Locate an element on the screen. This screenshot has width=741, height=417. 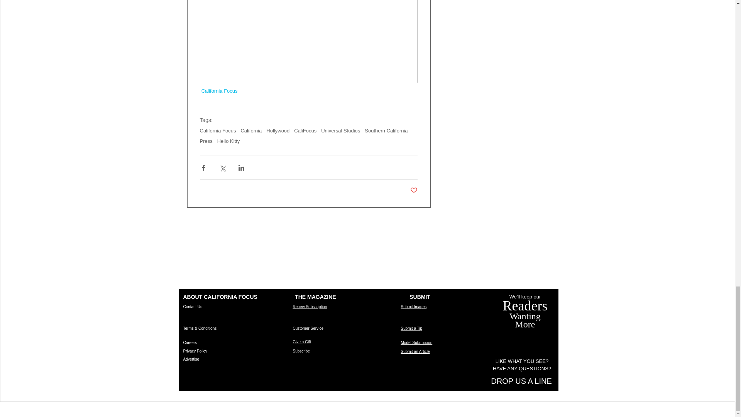
Privacy Policy is located at coordinates (195, 351).